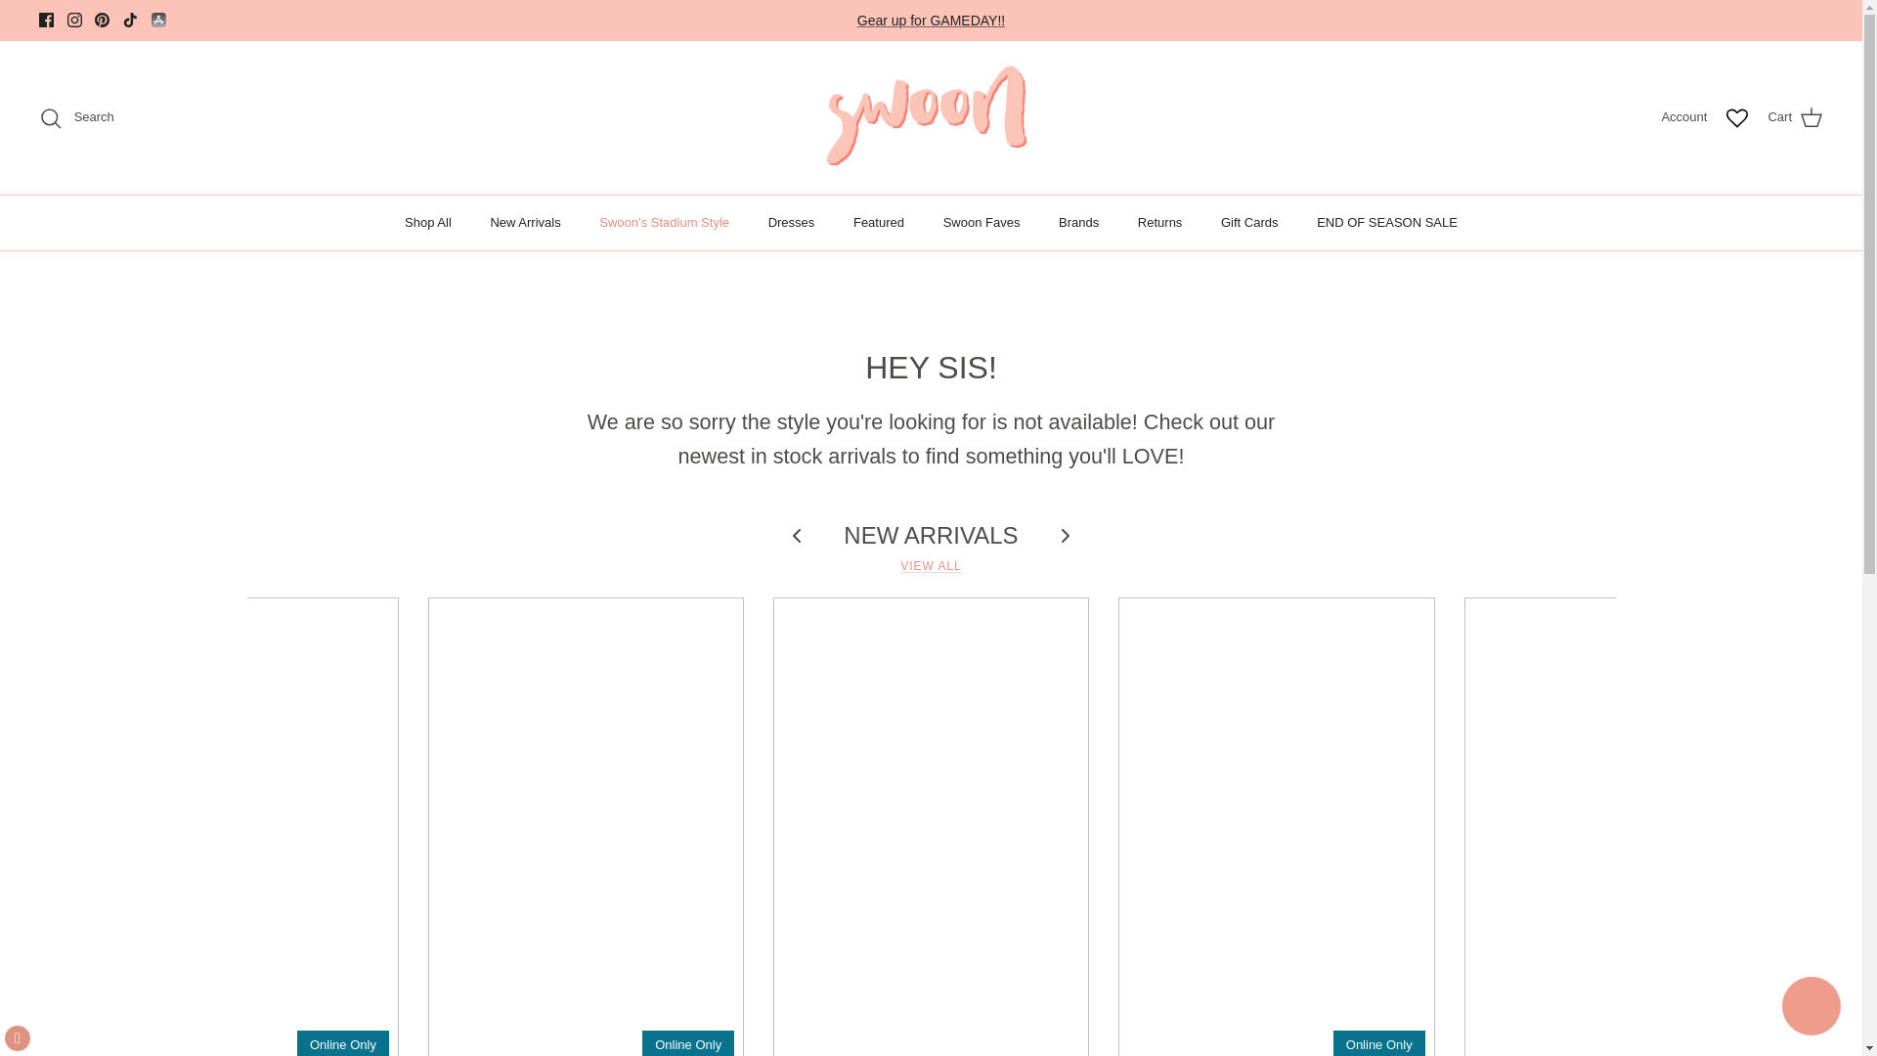  What do you see at coordinates (102, 20) in the screenshot?
I see `Pinterest` at bounding box center [102, 20].